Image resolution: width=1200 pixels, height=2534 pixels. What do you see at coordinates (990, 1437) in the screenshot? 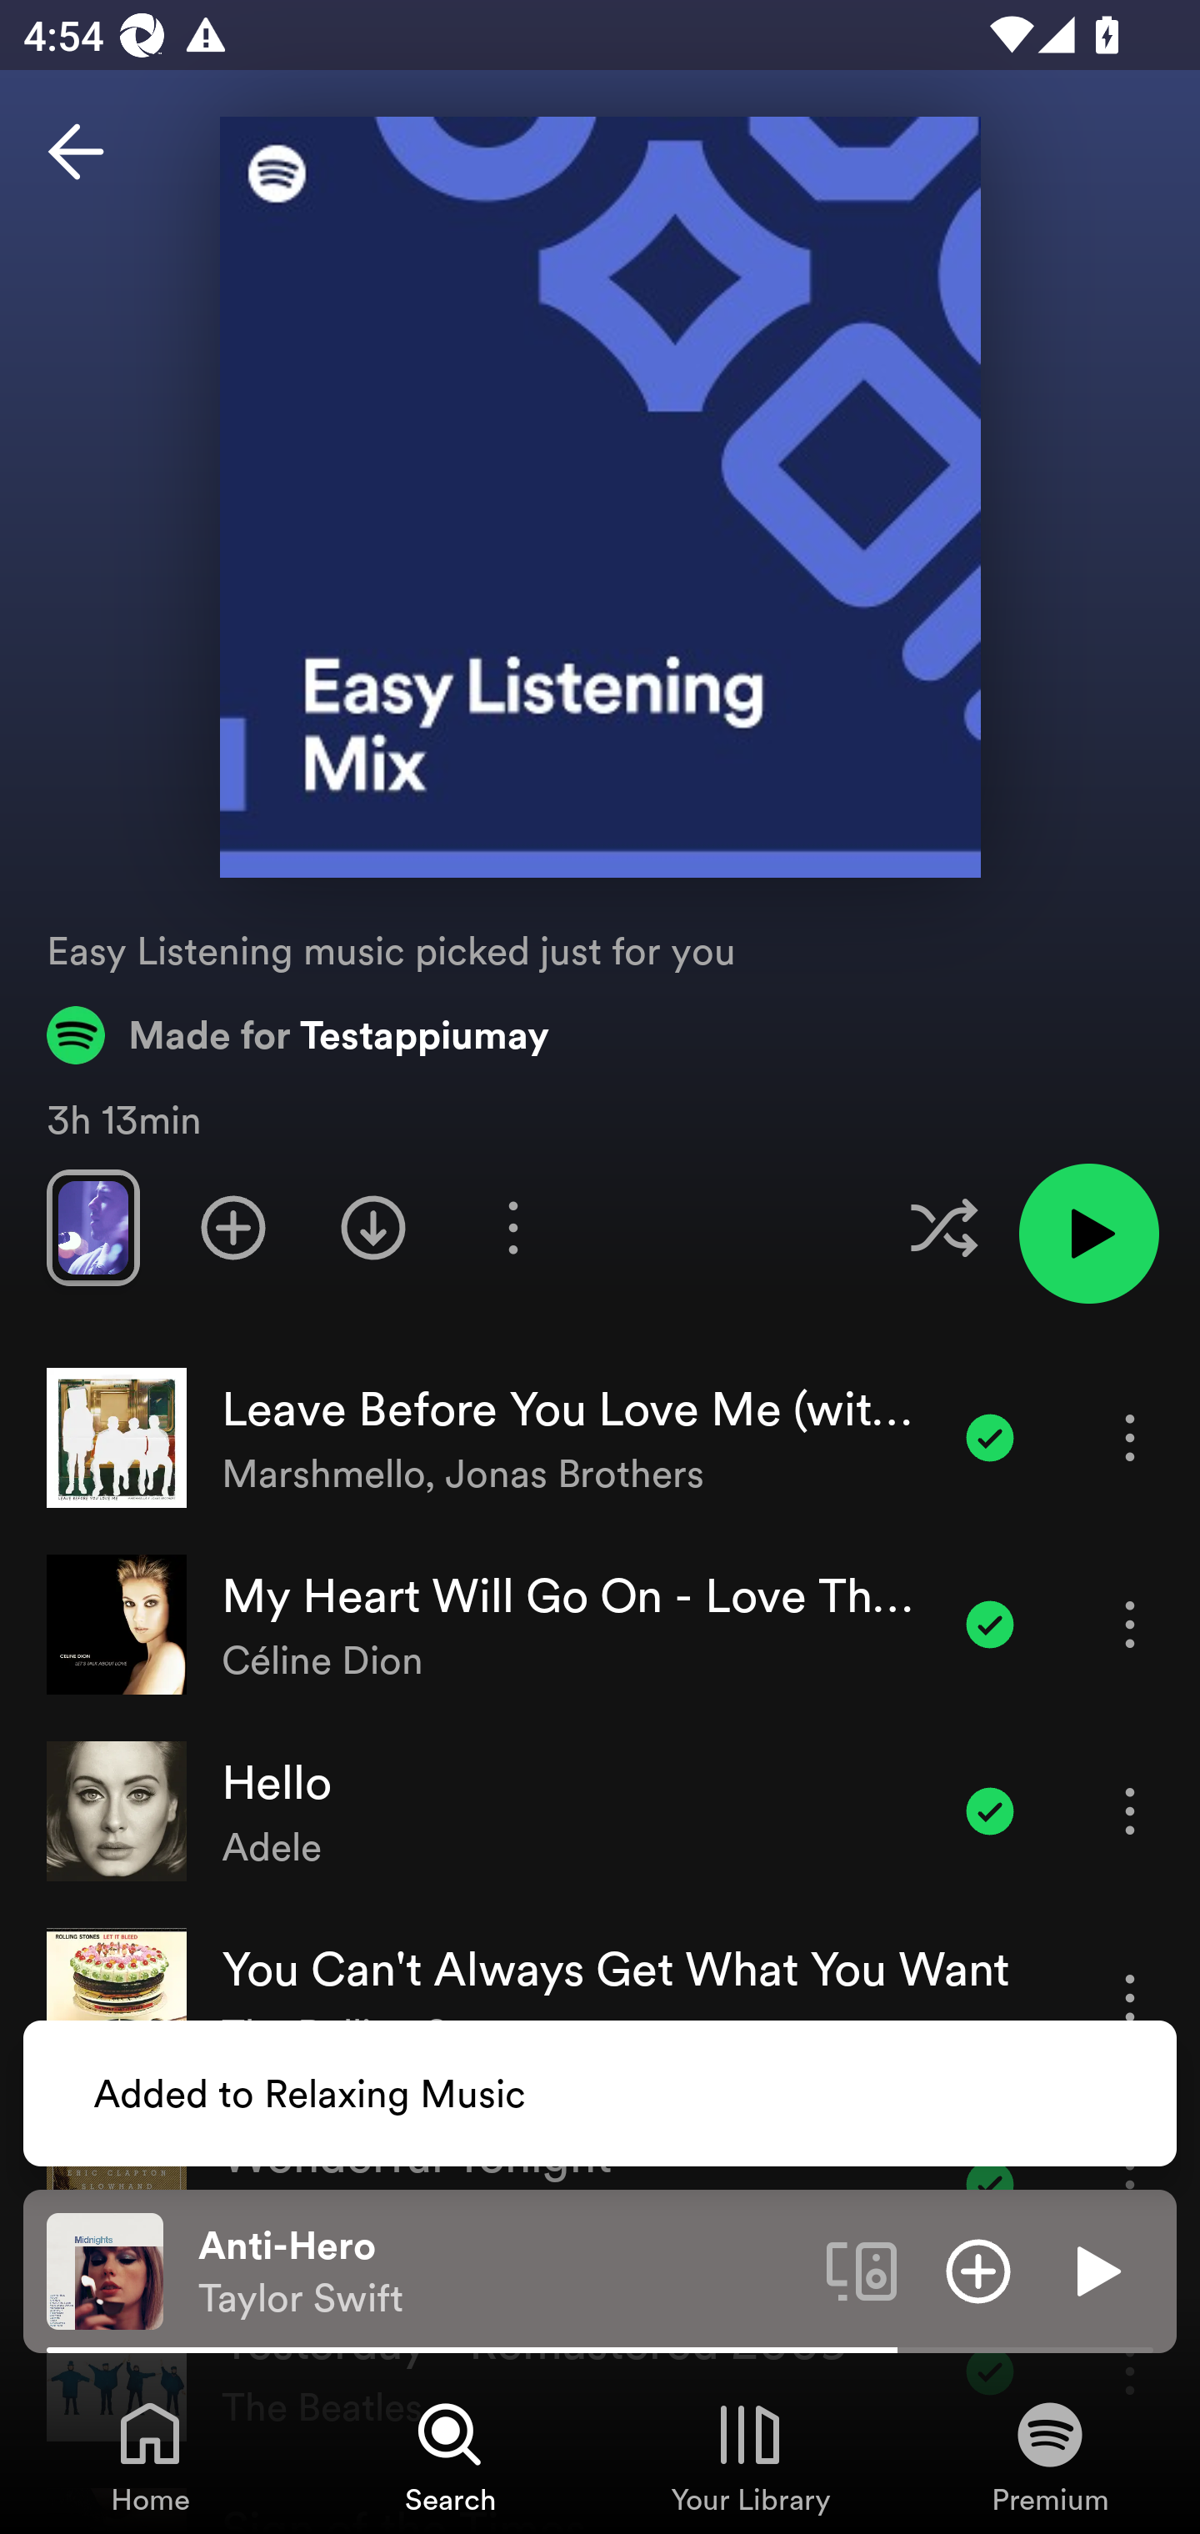
I see `Item added` at bounding box center [990, 1437].